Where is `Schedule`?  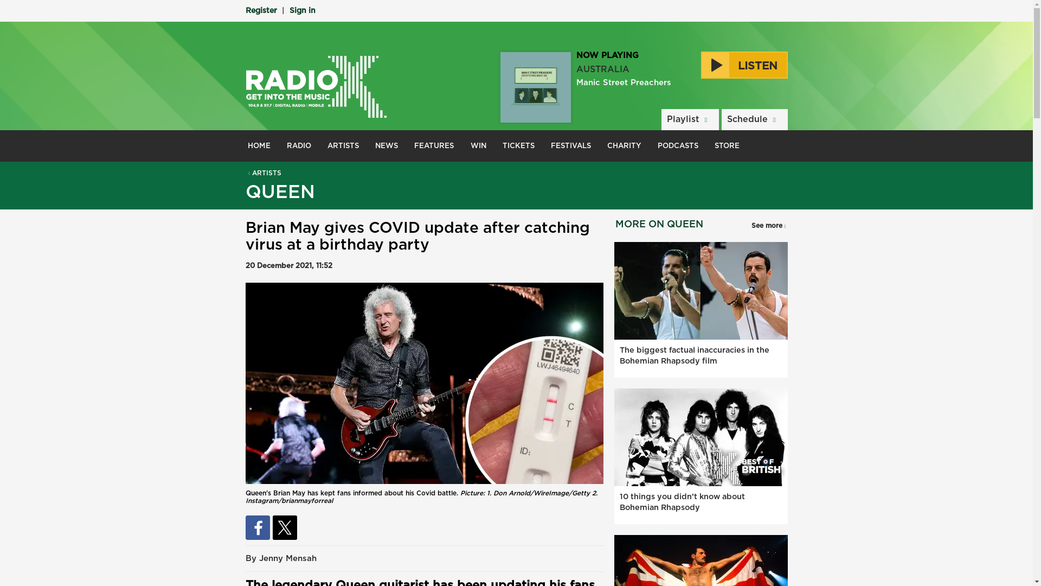 Schedule is located at coordinates (754, 119).